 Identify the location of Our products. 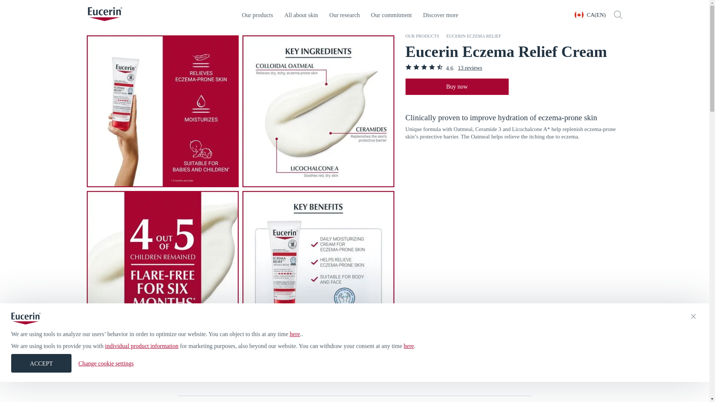
(422, 36).